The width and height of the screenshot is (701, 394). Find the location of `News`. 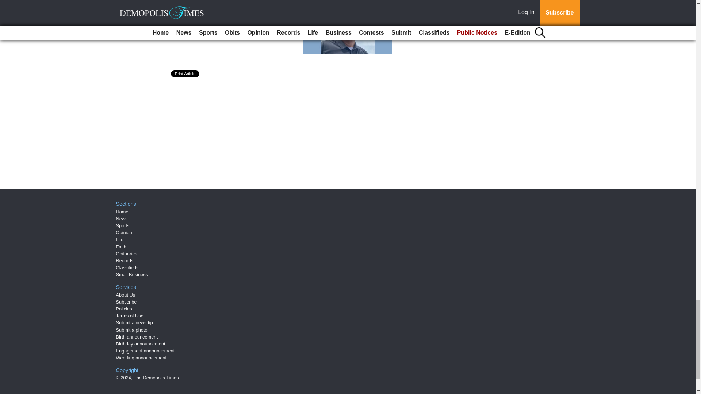

News is located at coordinates (122, 218).